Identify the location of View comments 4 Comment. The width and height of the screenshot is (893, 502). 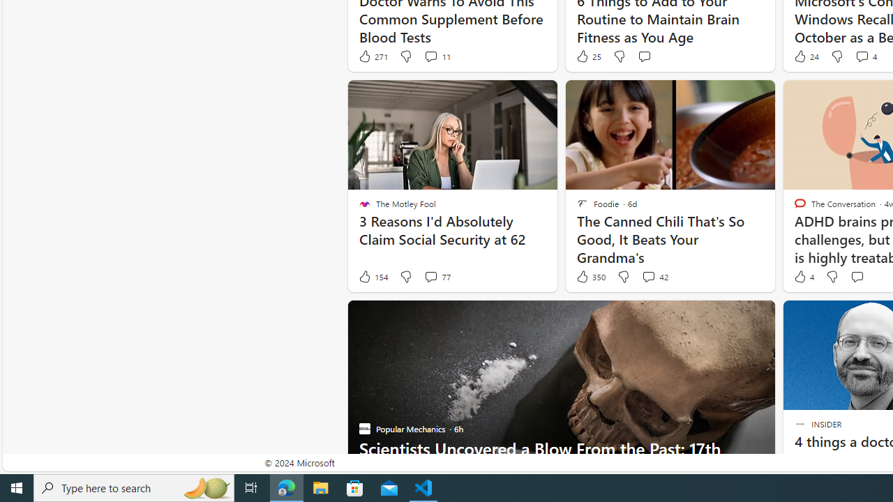
(865, 56).